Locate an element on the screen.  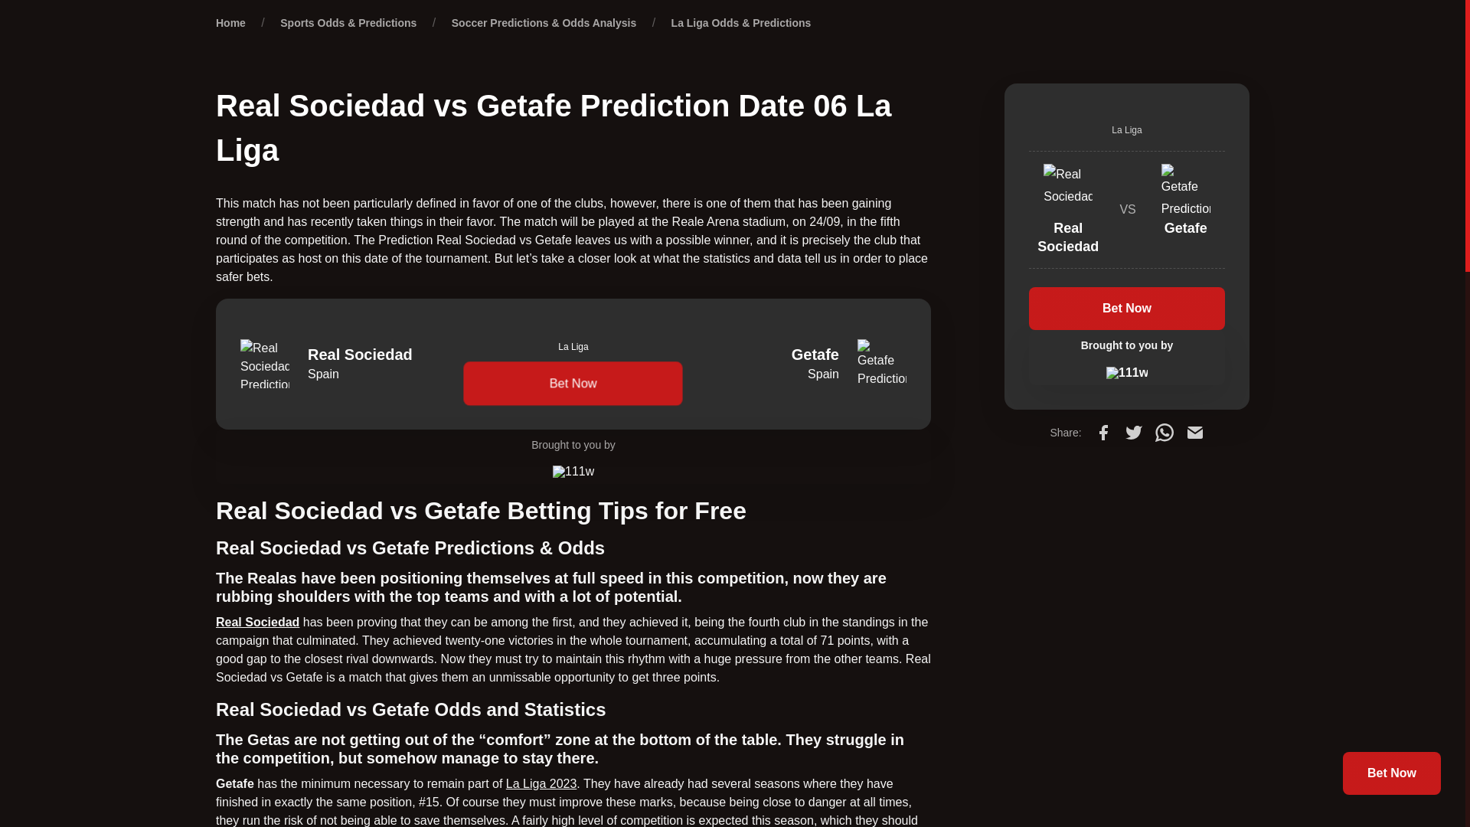
Bet Now is located at coordinates (573, 383).